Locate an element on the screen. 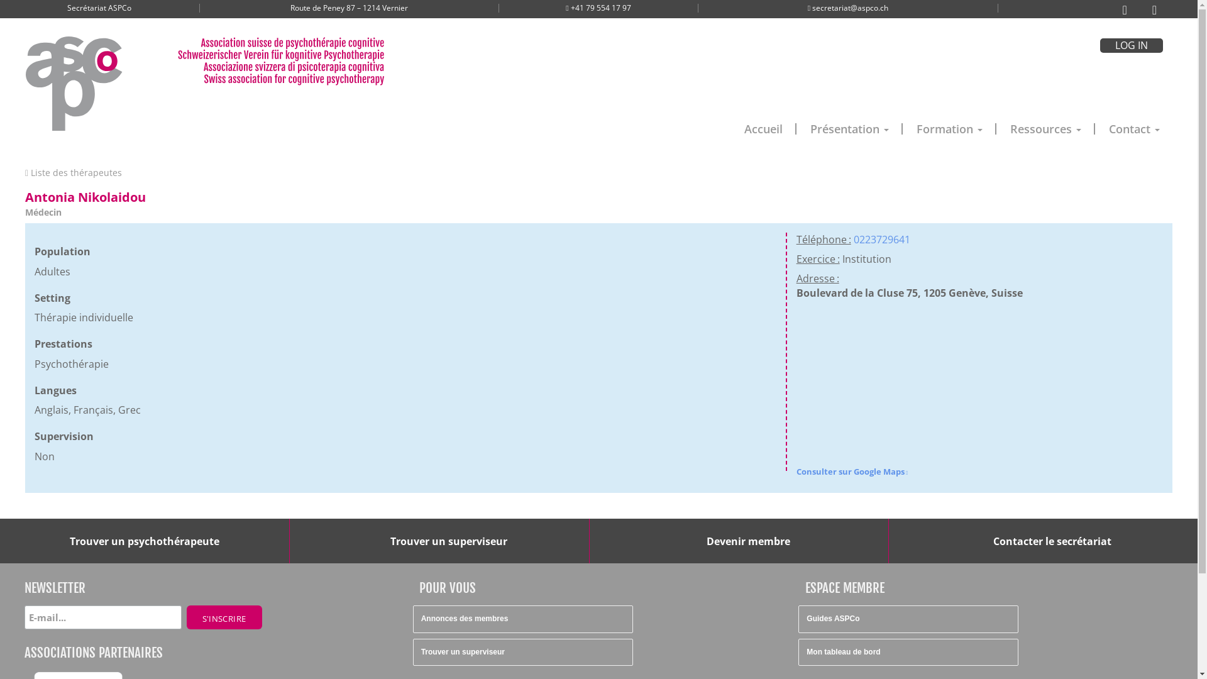 The image size is (1207, 679). Accueil is located at coordinates (763, 129).